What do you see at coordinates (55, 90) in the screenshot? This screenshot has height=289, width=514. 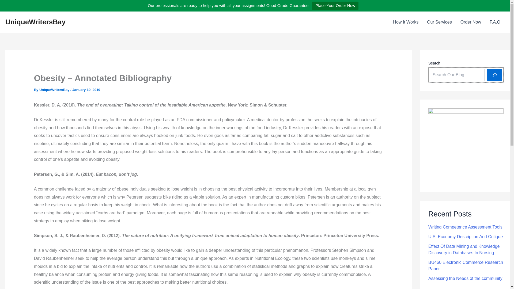 I see `UniqueWritersBay` at bounding box center [55, 90].